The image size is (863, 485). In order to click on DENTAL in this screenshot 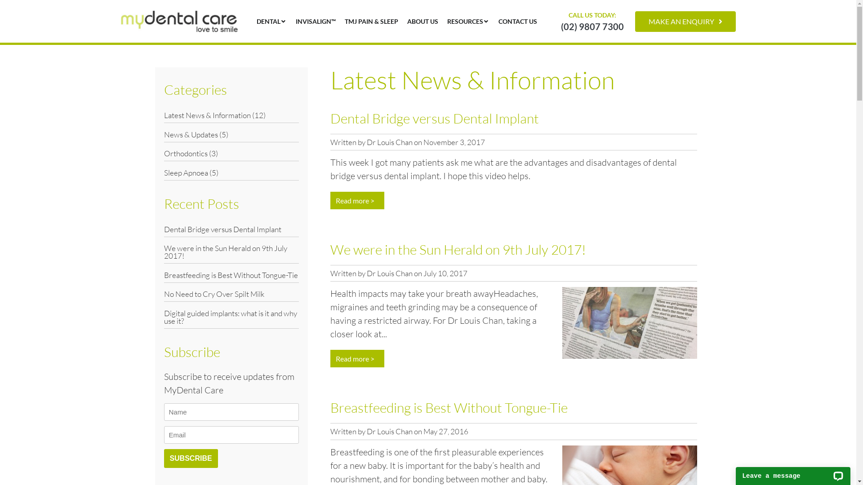, I will do `click(268, 21)`.